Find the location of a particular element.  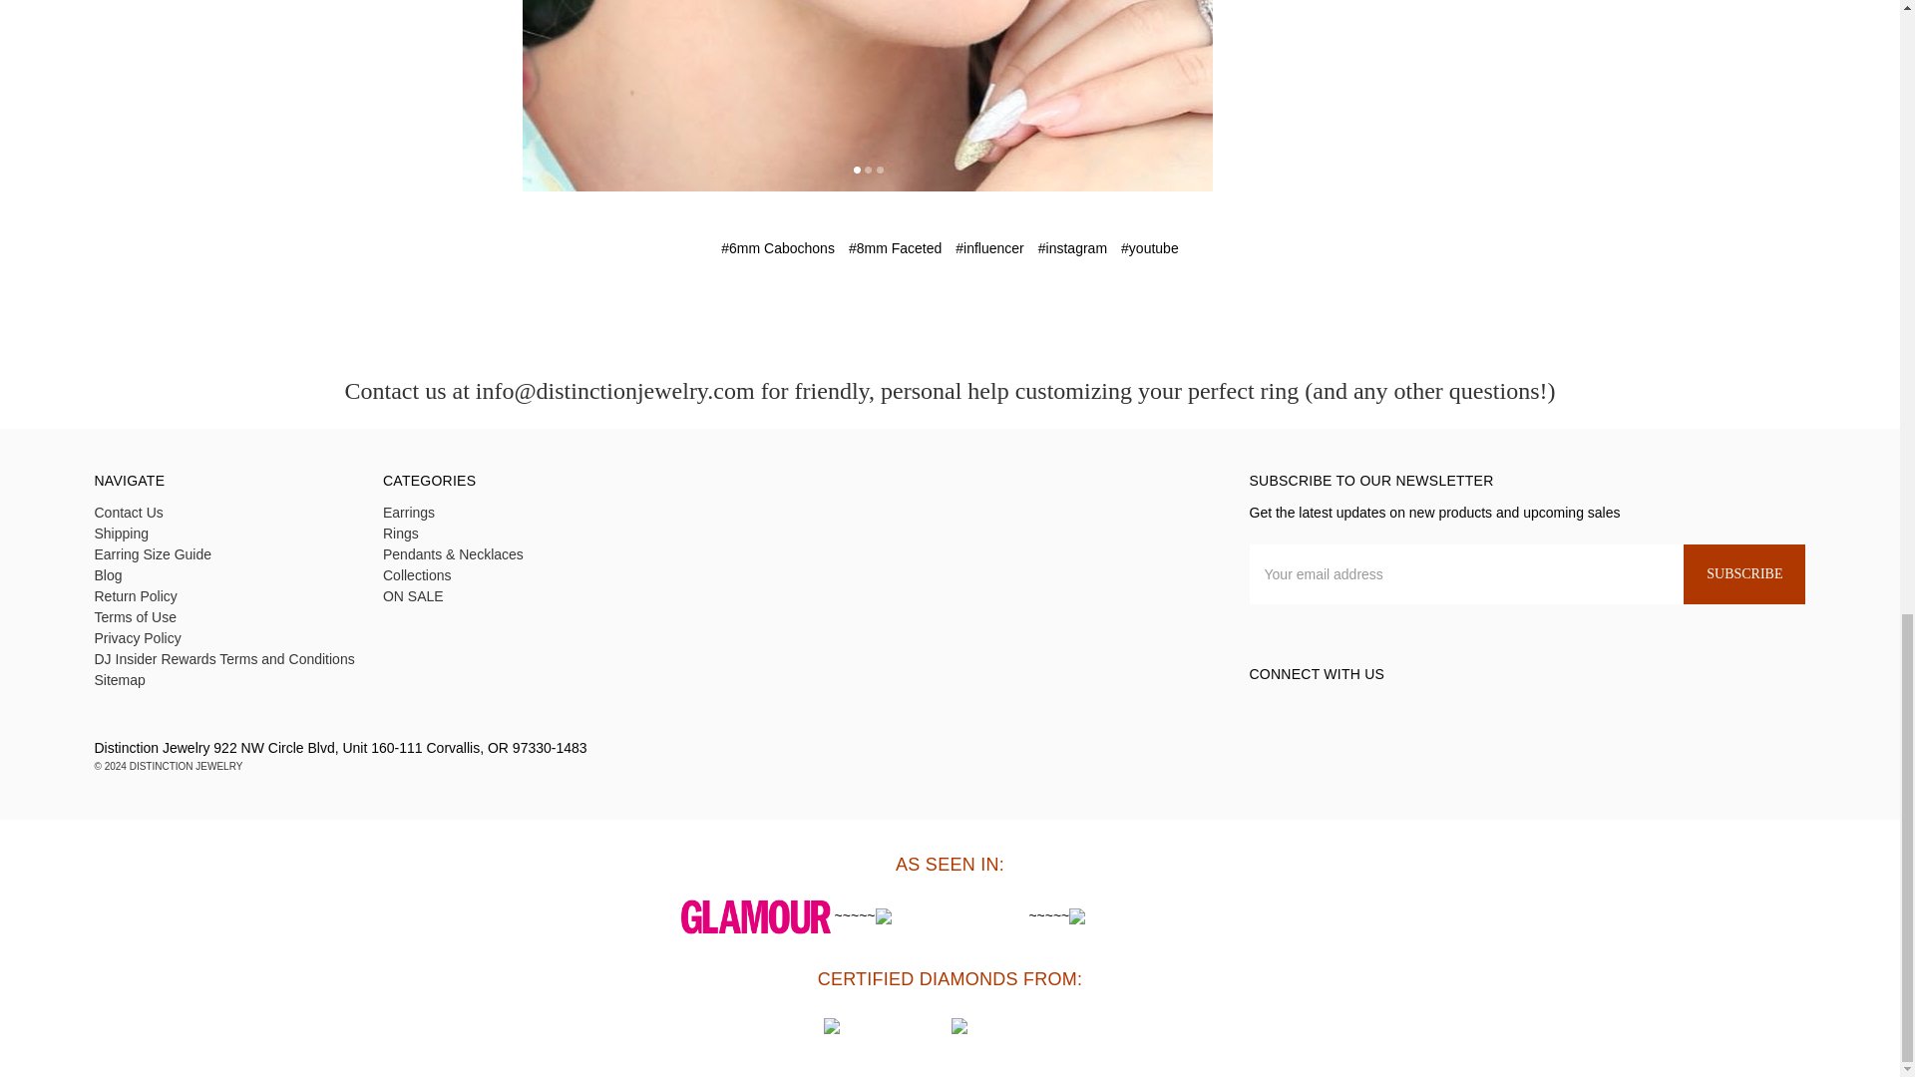

Pinterest is located at coordinates (1019, 307).